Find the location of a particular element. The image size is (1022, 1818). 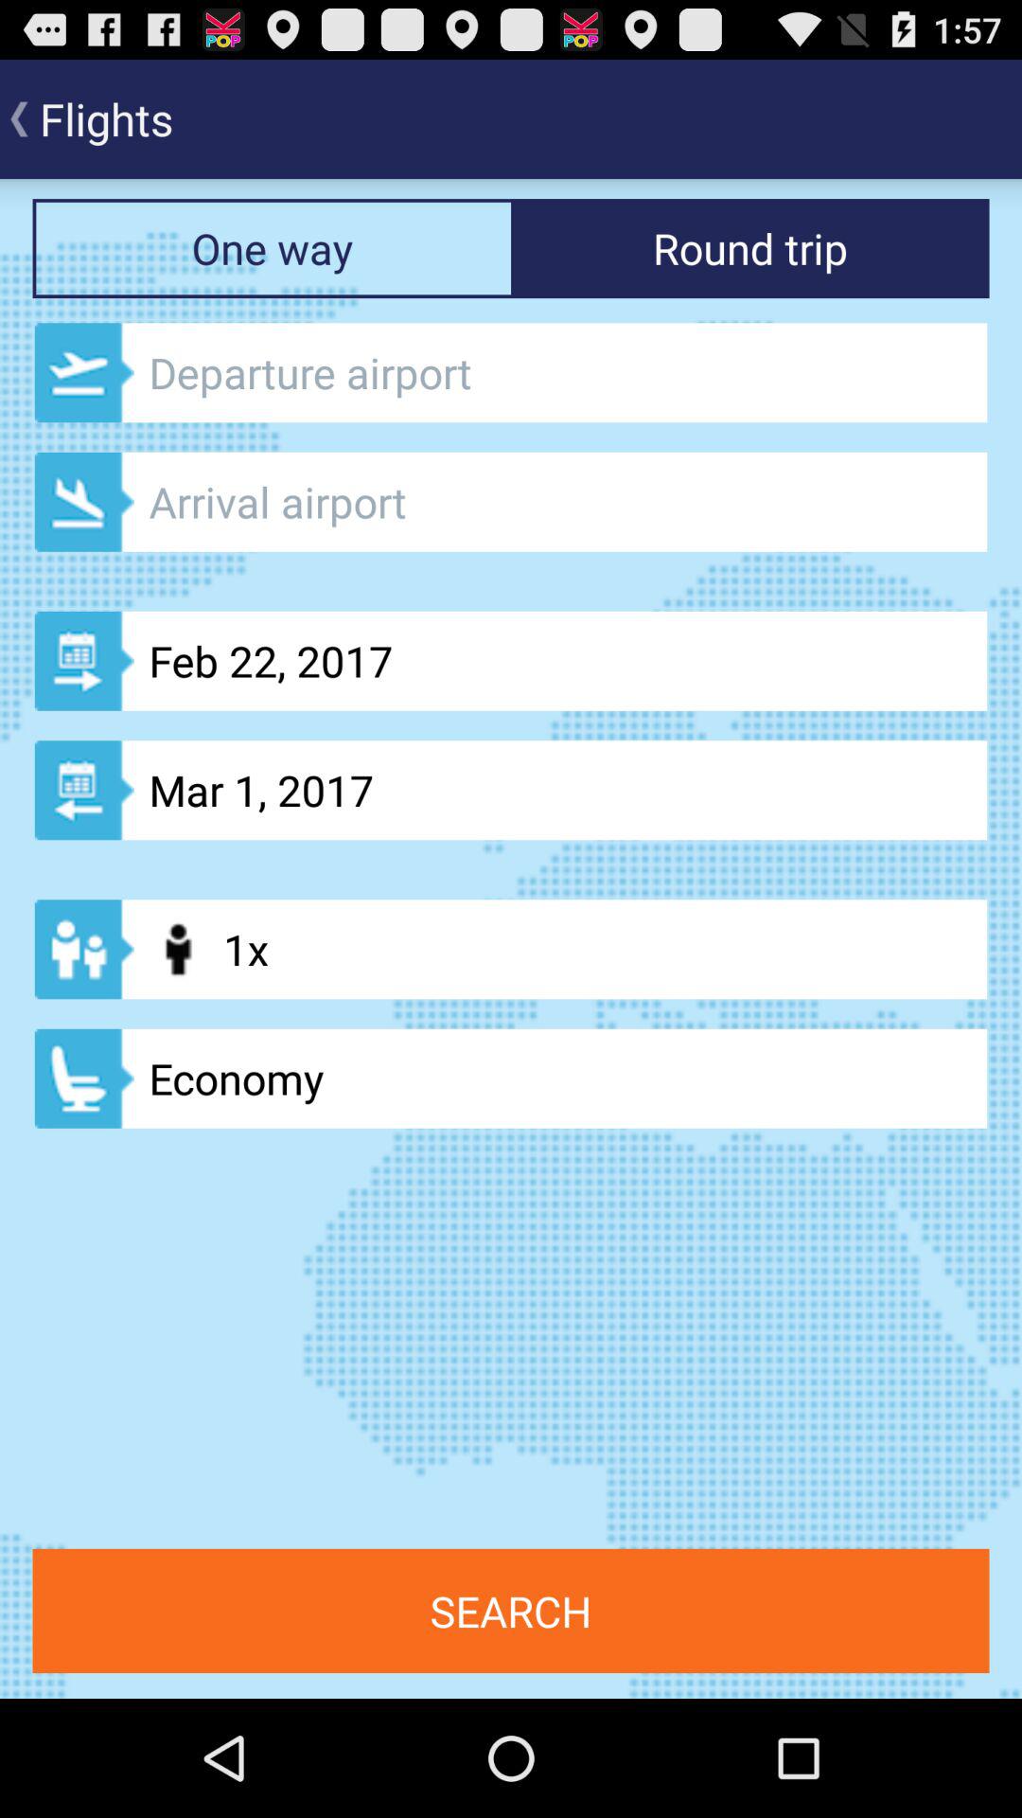

click on the button next to round trip is located at coordinates (272, 248).